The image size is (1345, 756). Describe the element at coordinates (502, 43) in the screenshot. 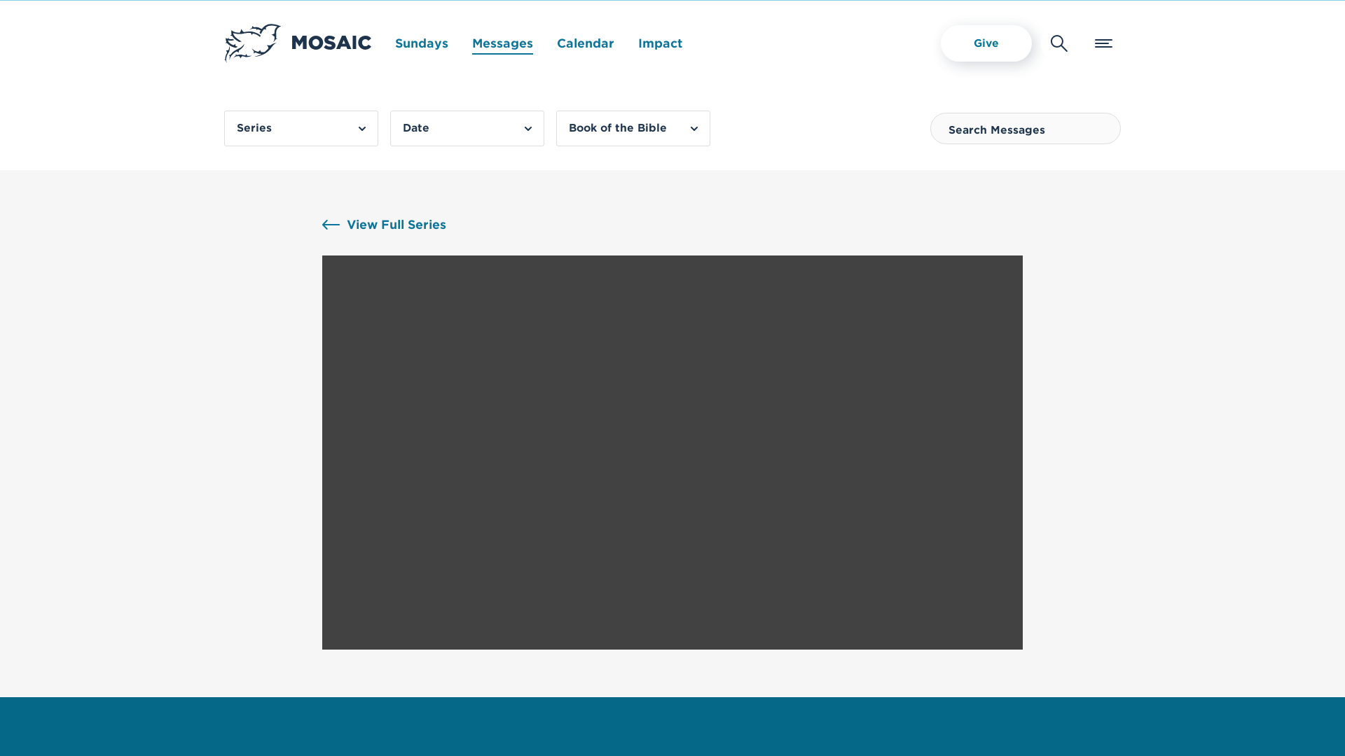

I see `Messages` at that location.